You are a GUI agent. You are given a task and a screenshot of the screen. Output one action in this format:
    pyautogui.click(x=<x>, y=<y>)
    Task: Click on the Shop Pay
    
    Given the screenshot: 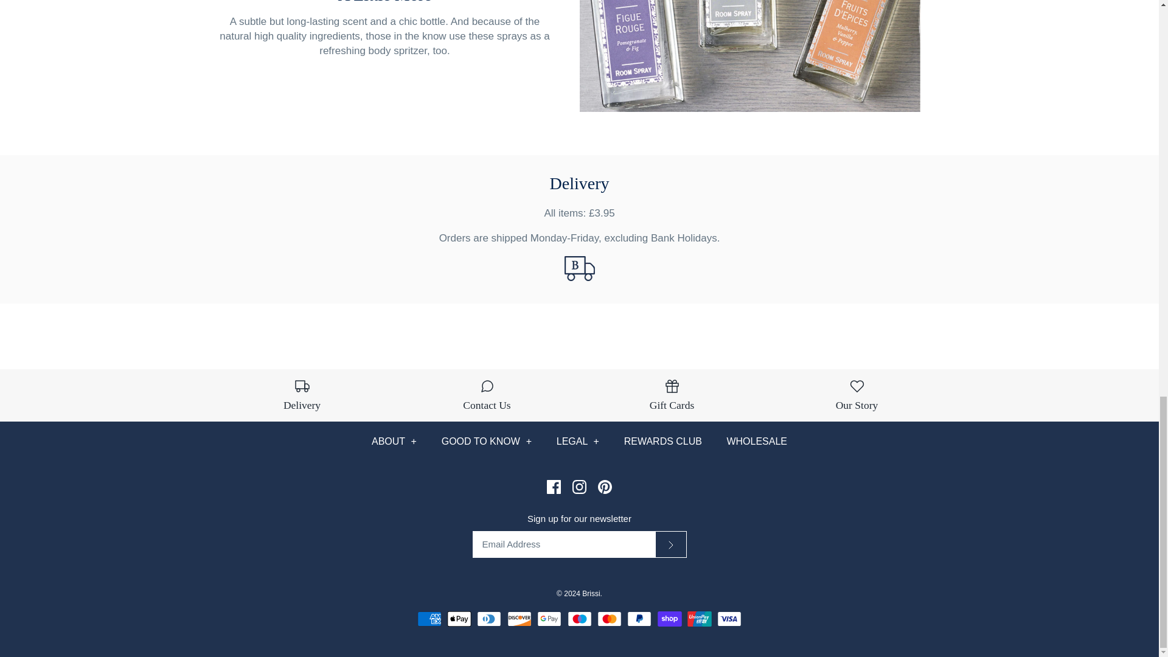 What is the action you would take?
    pyautogui.click(x=669, y=619)
    